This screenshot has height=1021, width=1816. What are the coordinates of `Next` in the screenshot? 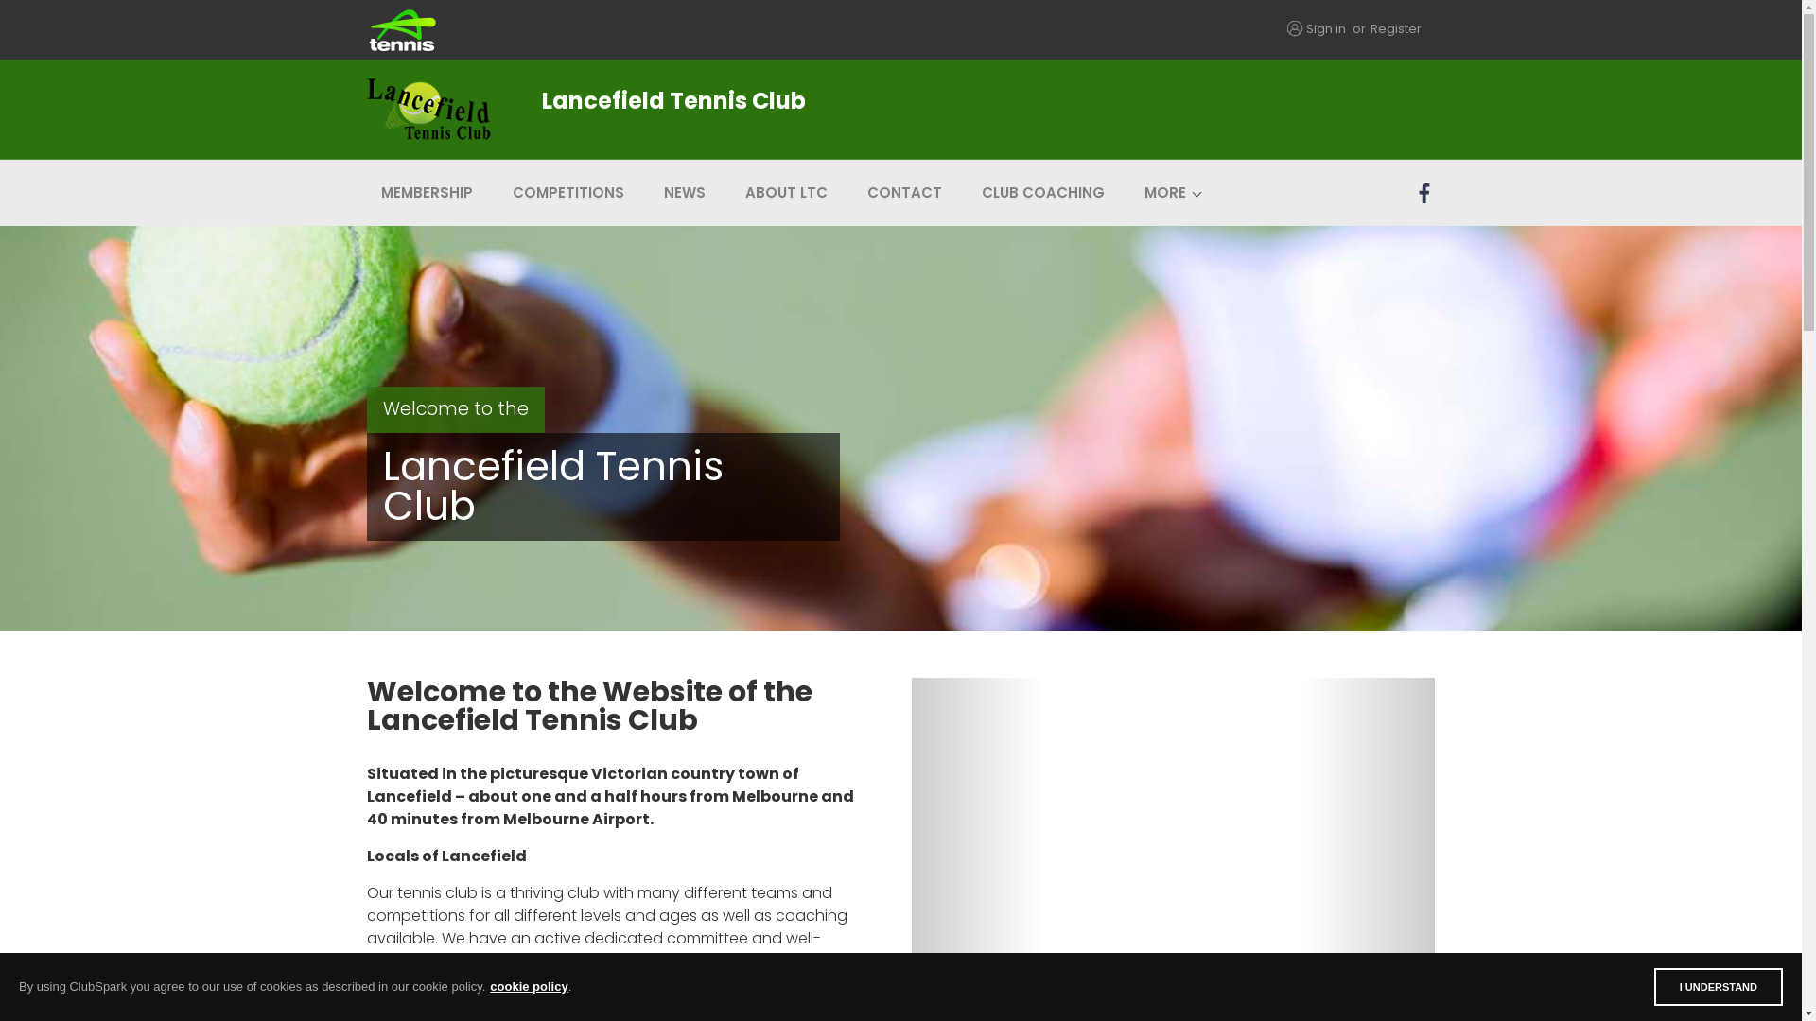 It's located at (1411, 853).